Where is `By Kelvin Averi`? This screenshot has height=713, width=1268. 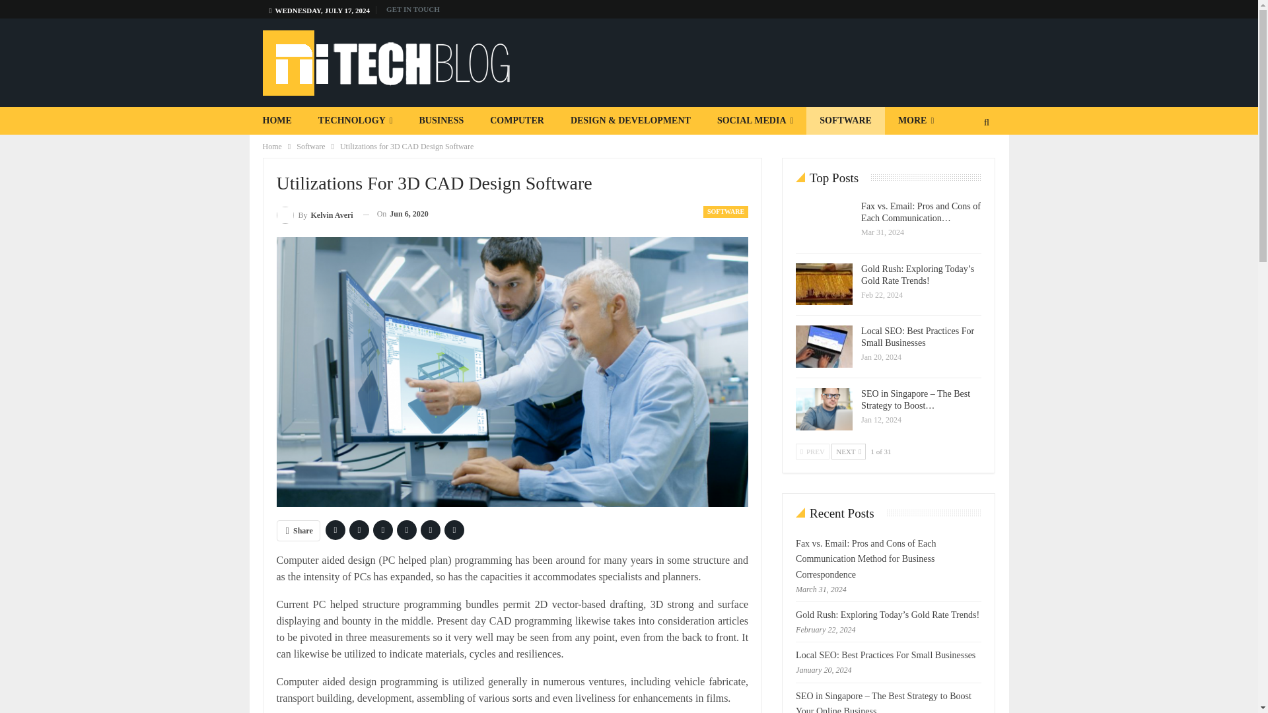
By Kelvin Averi is located at coordinates (314, 214).